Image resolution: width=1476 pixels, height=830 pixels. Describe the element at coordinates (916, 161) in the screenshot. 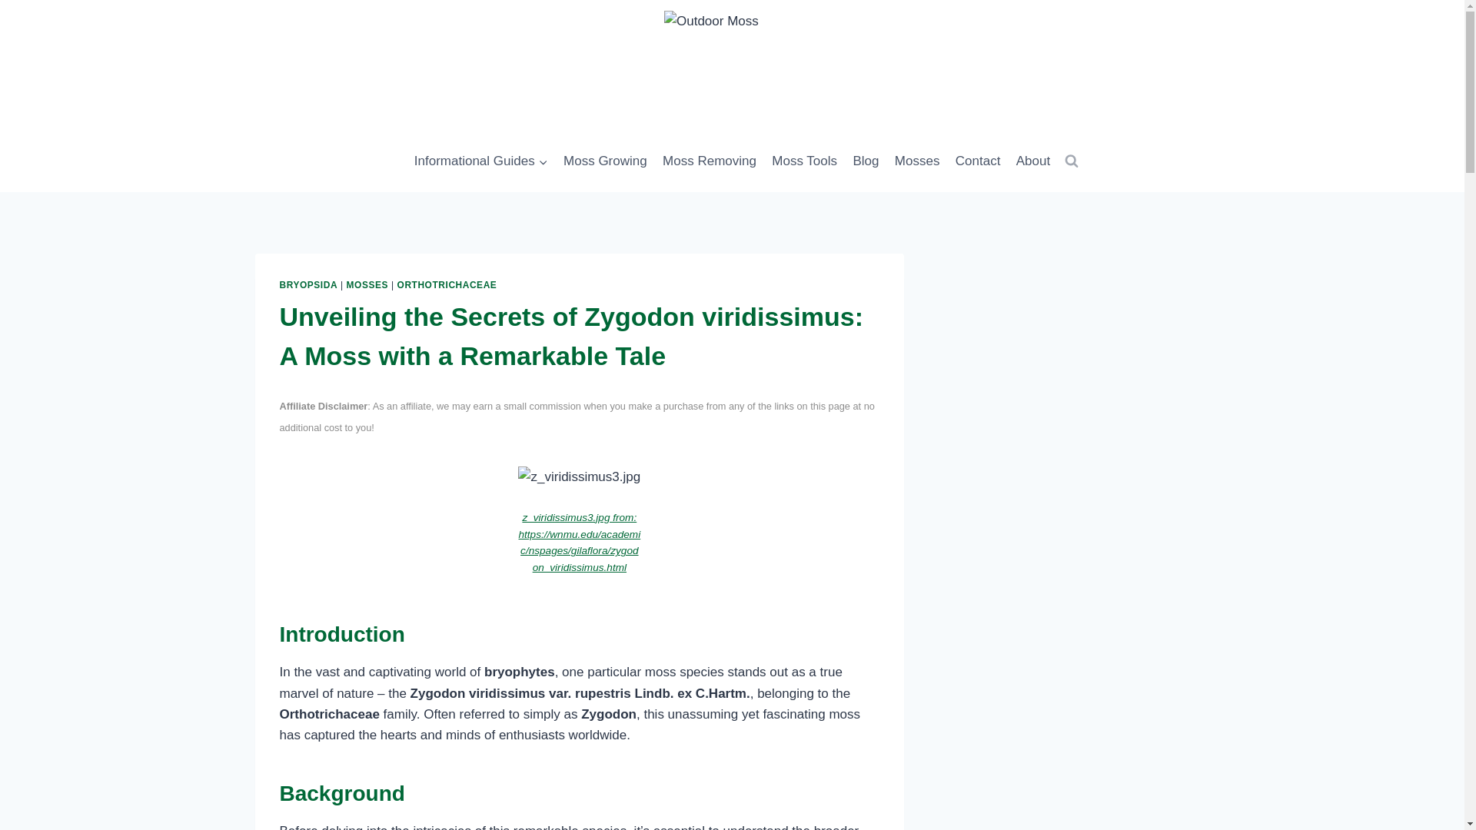

I see `Mosses` at that location.